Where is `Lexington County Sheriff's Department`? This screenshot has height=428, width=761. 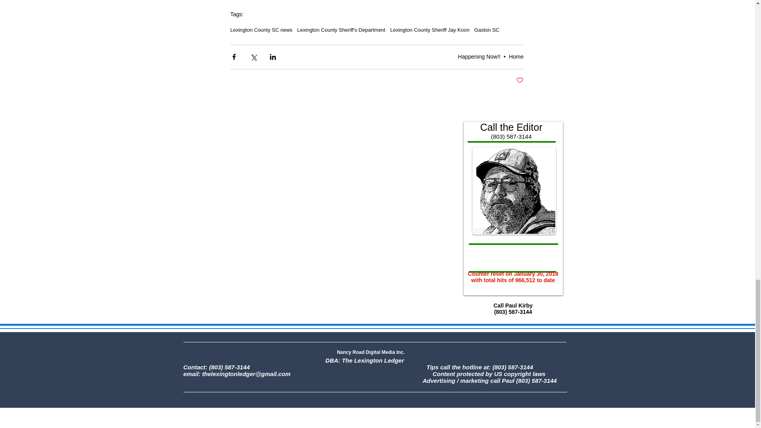
Lexington County Sheriff's Department is located at coordinates (342, 30).